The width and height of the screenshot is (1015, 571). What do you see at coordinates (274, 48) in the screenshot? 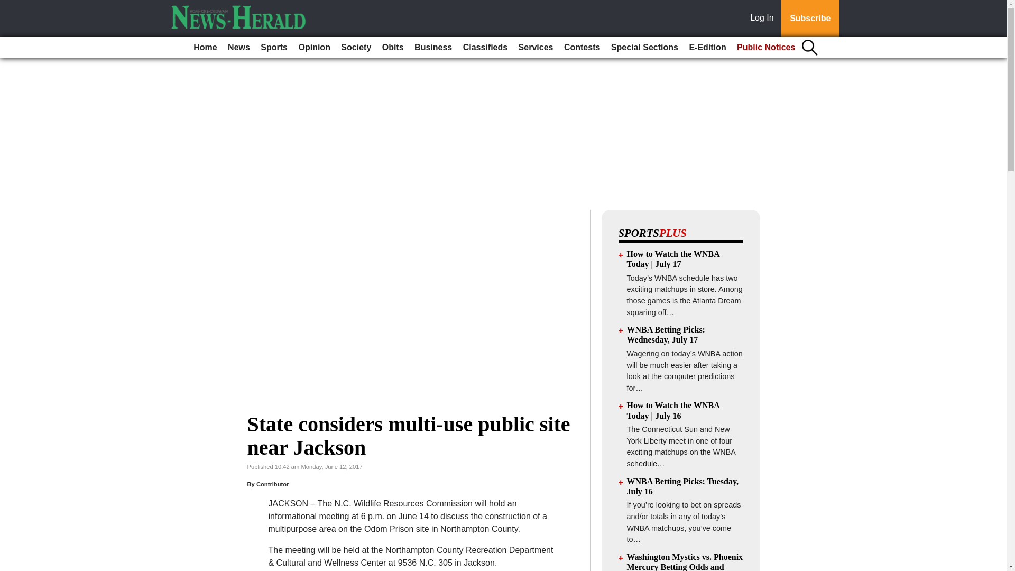
I see `Sports` at bounding box center [274, 48].